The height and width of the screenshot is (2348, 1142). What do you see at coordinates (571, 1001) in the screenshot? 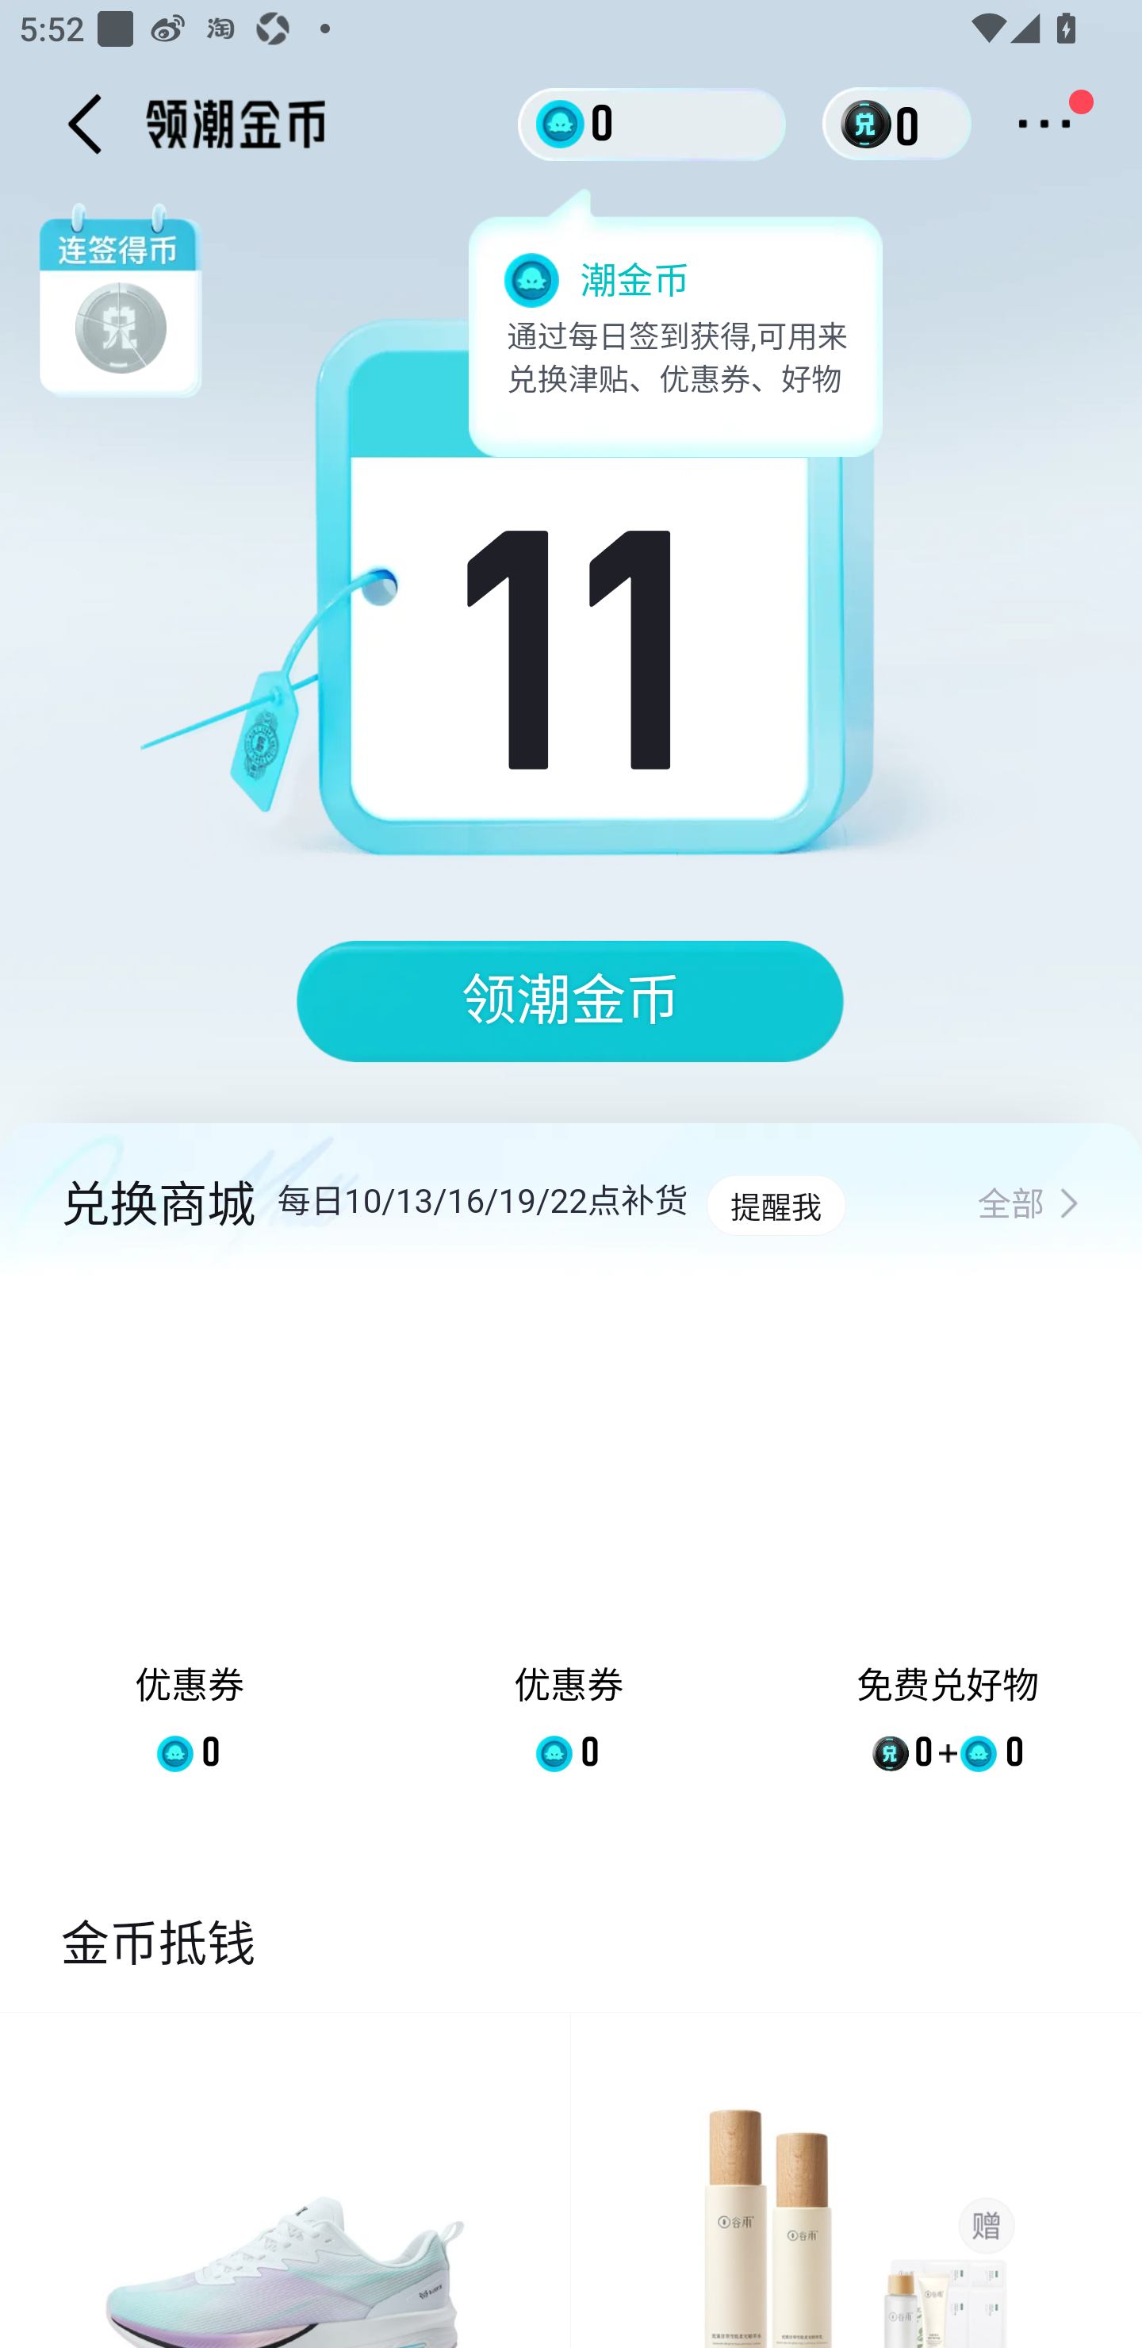
I see `领潮金币` at bounding box center [571, 1001].